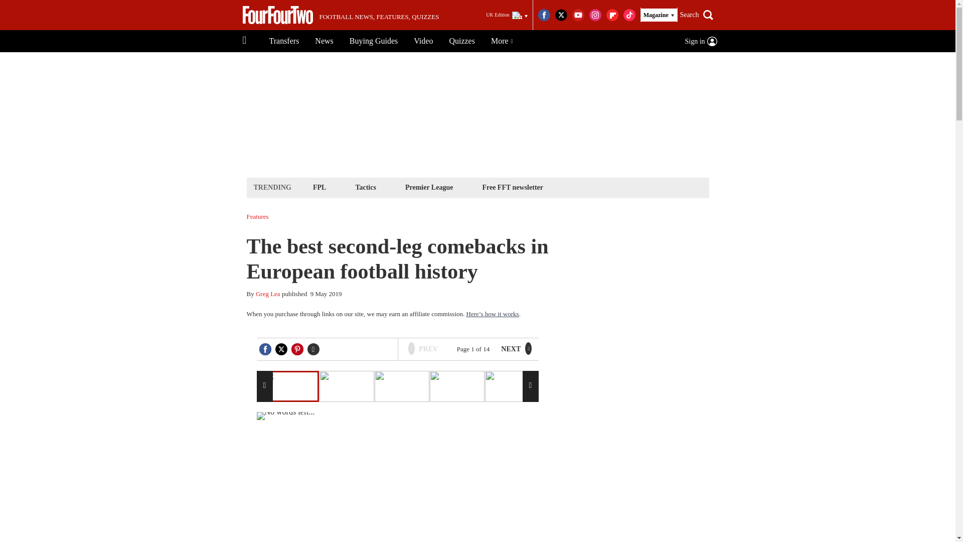  I want to click on Transfers, so click(284, 41).